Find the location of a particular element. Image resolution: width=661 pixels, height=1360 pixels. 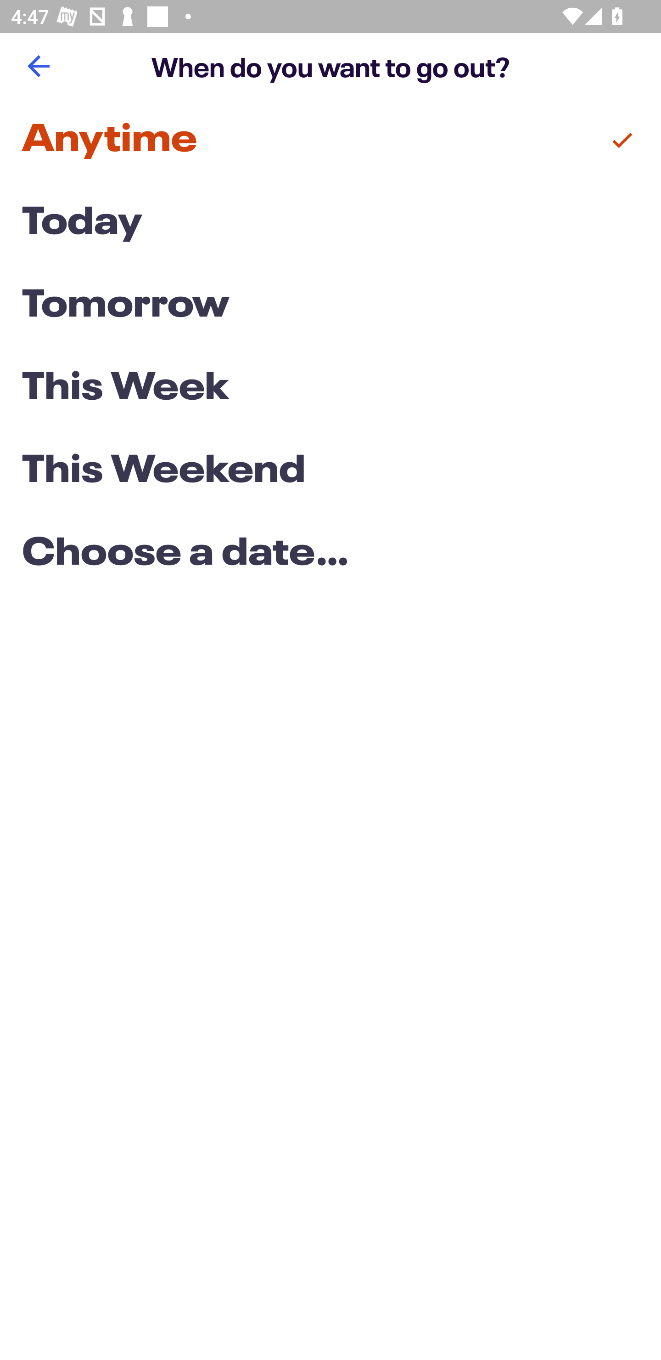

Back button is located at coordinates (38, 66).